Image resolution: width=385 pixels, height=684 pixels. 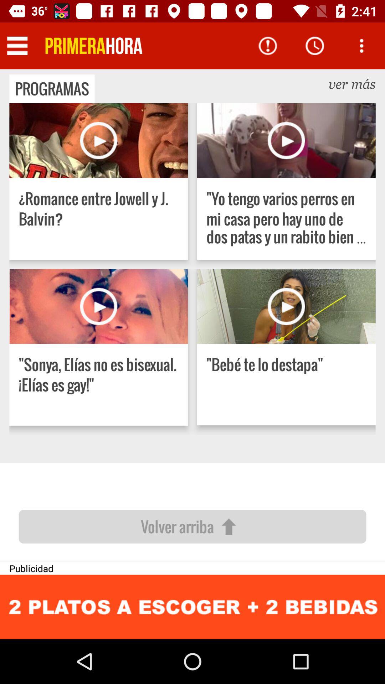 I want to click on menu, so click(x=17, y=46).